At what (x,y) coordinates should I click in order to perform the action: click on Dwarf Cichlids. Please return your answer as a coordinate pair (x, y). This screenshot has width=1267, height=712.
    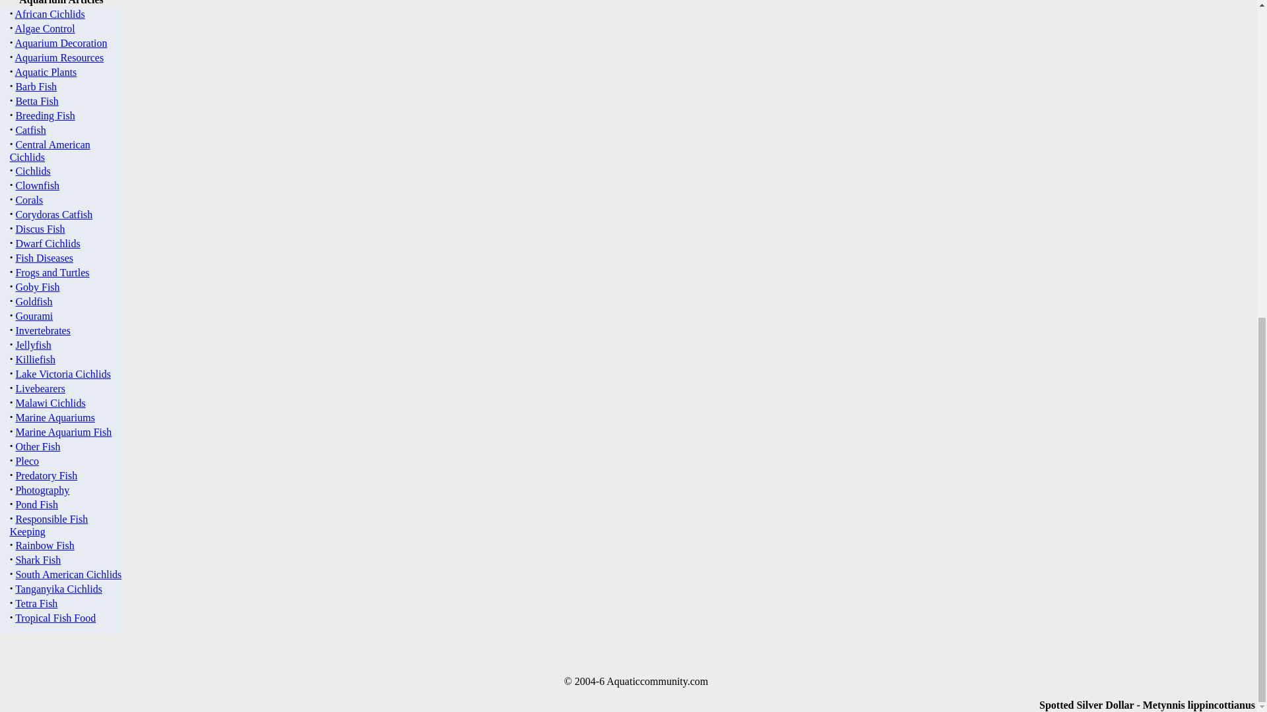
    Looking at the image, I should click on (48, 243).